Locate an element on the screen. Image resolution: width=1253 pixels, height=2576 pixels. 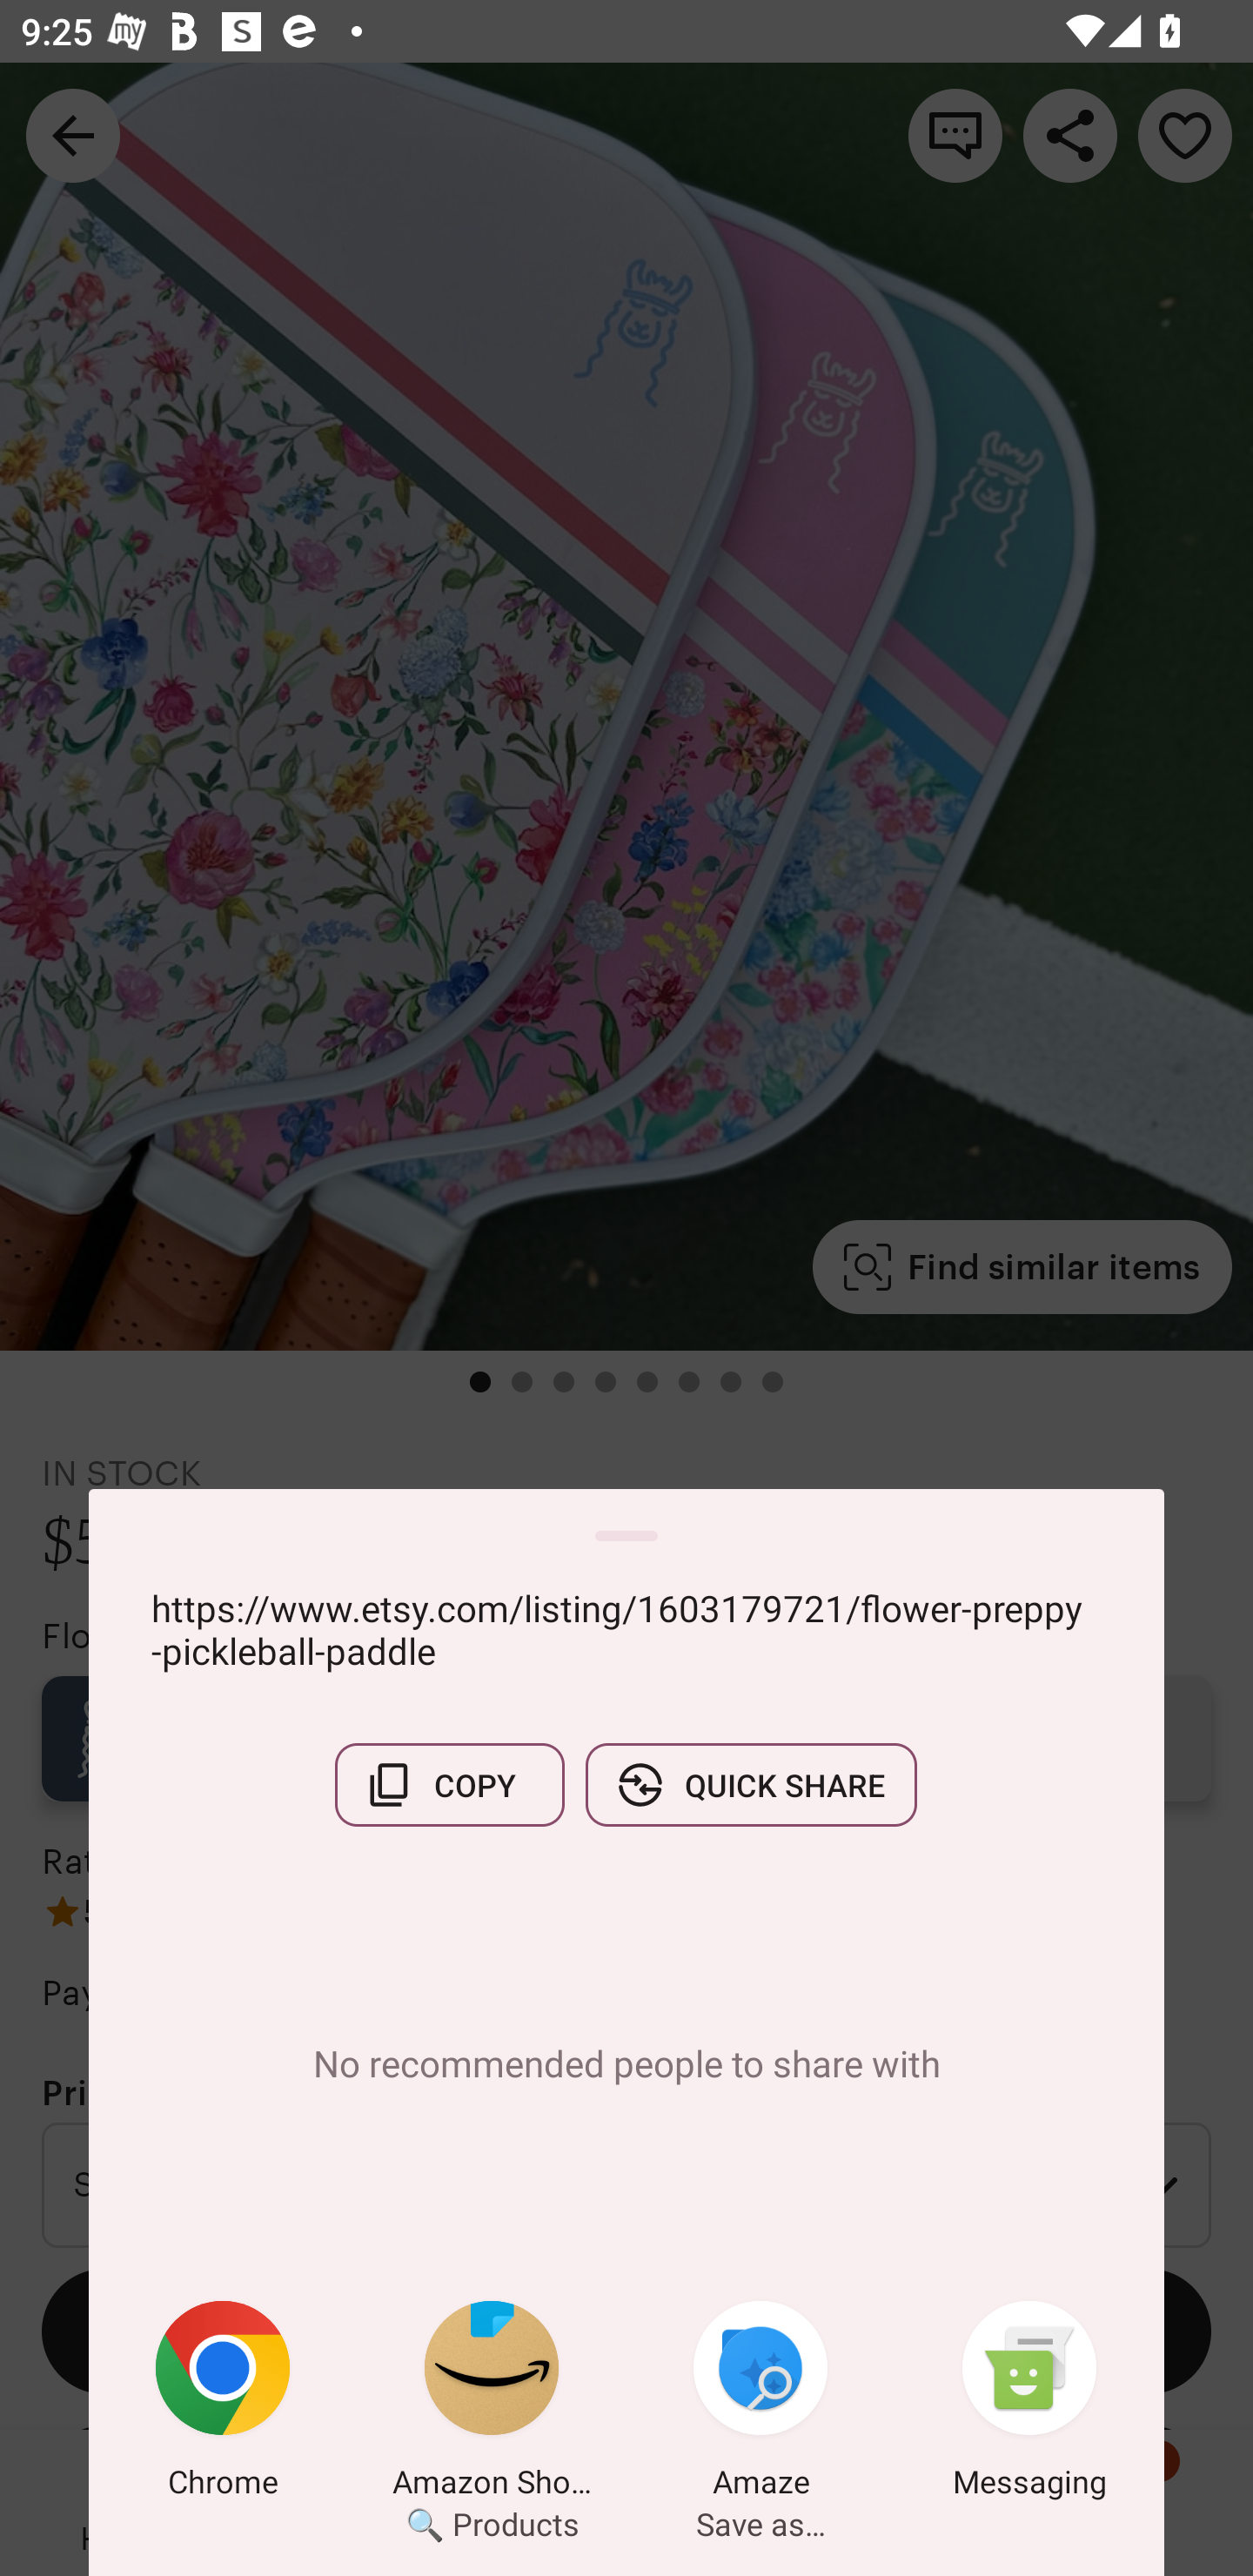
COPY is located at coordinates (449, 1785).